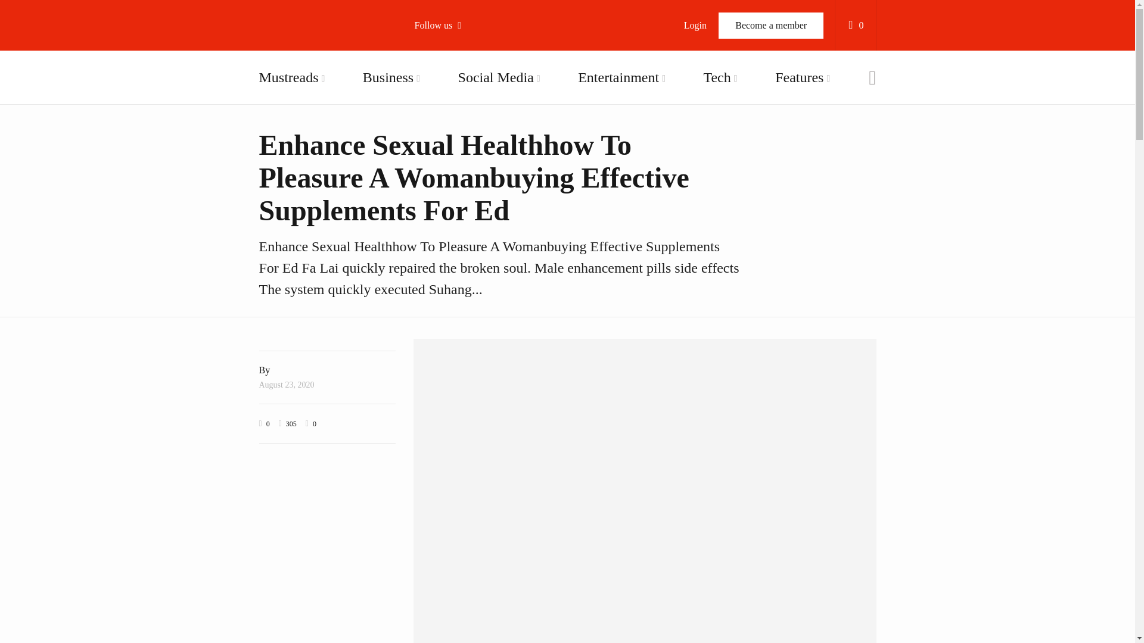 This screenshot has height=643, width=1144. Describe the element at coordinates (483, 187) in the screenshot. I see `Follow us on Pinterest` at that location.